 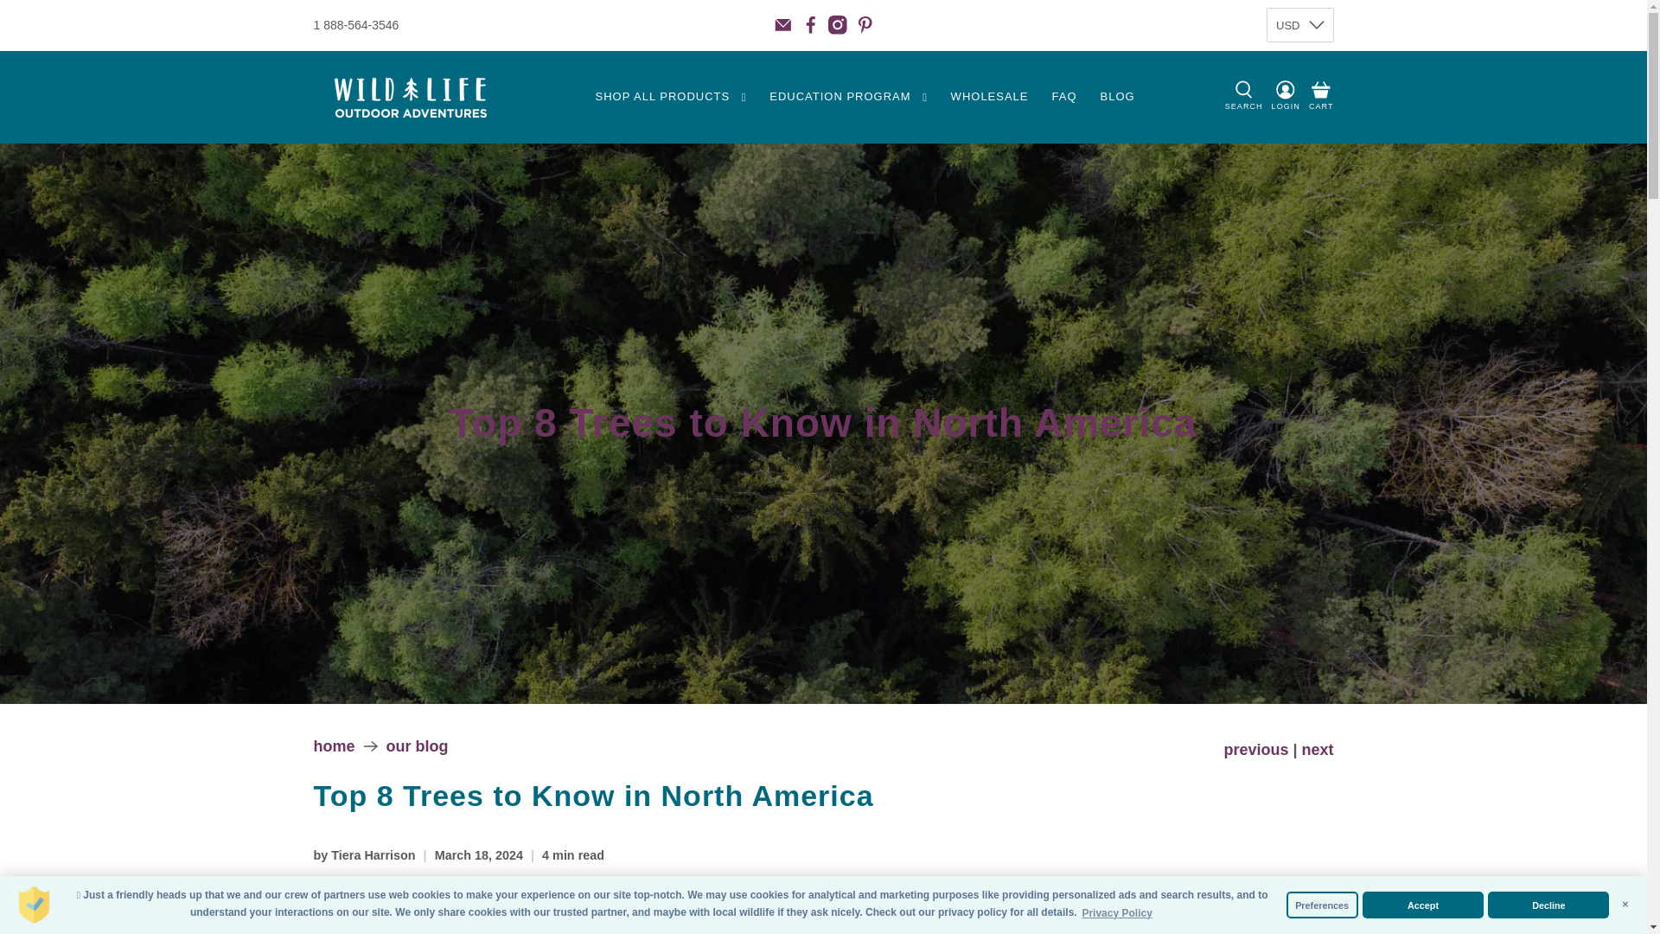 What do you see at coordinates (849, 97) in the screenshot?
I see `EDUCATION PROGRAM` at bounding box center [849, 97].